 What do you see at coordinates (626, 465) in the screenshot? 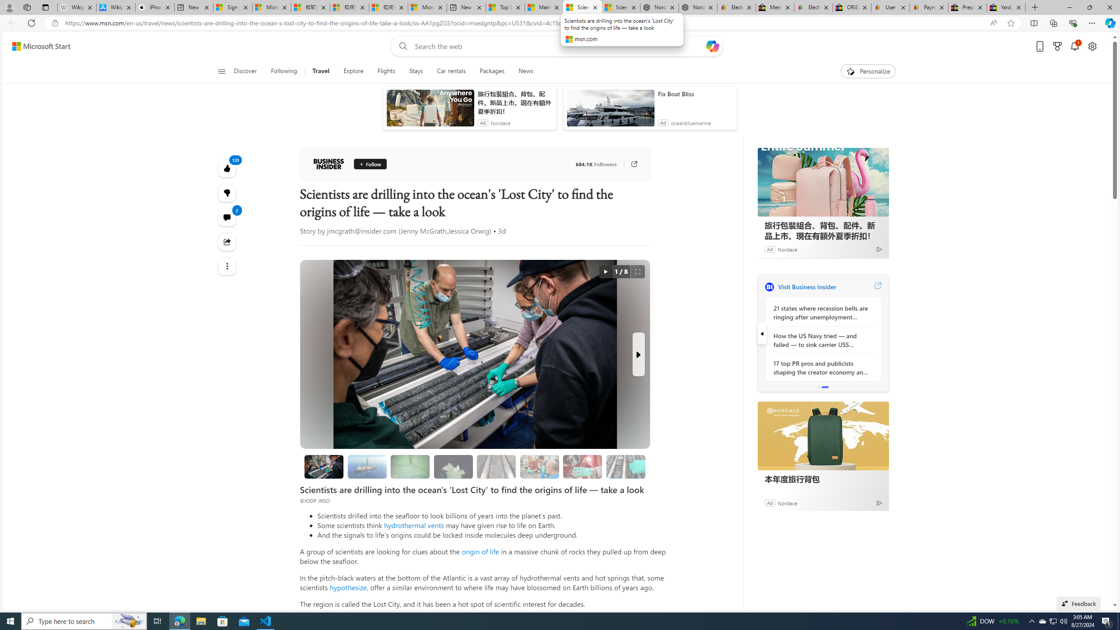
I see `Class: progress` at bounding box center [626, 465].